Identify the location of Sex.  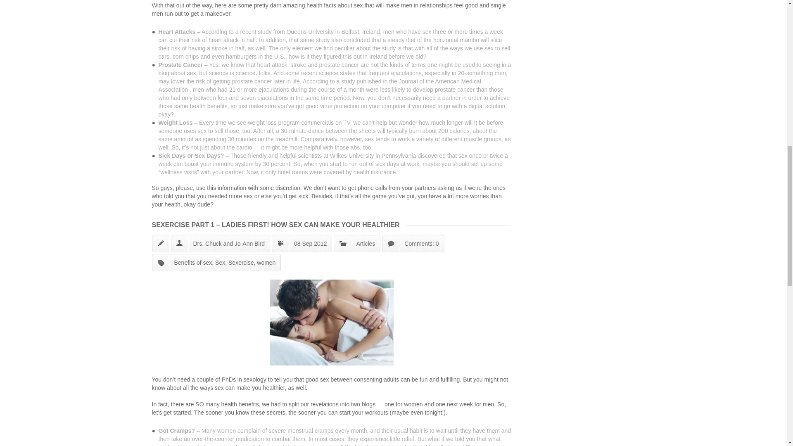
(220, 262).